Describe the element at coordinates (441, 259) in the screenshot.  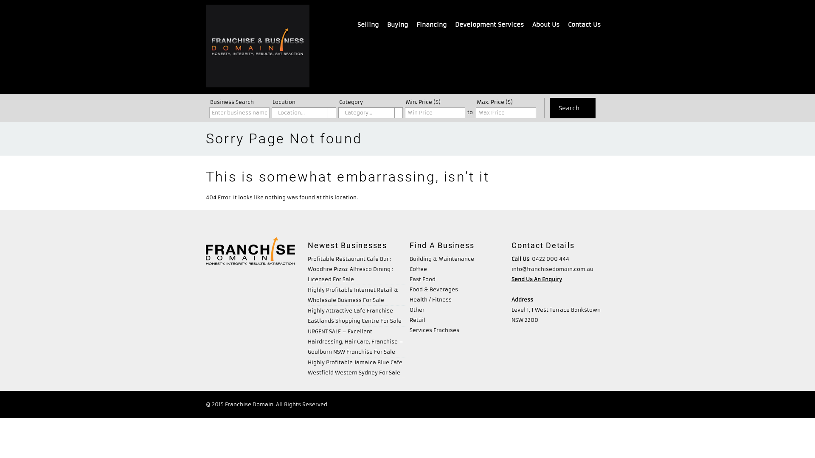
I see `Building & Maintenance` at that location.